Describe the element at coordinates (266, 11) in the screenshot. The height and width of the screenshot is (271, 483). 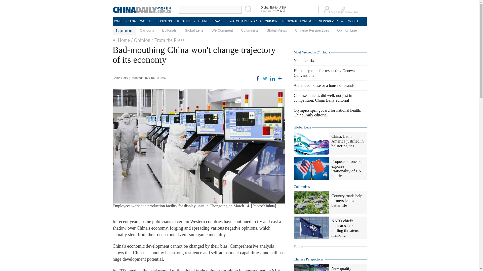
I see `Franais` at that location.